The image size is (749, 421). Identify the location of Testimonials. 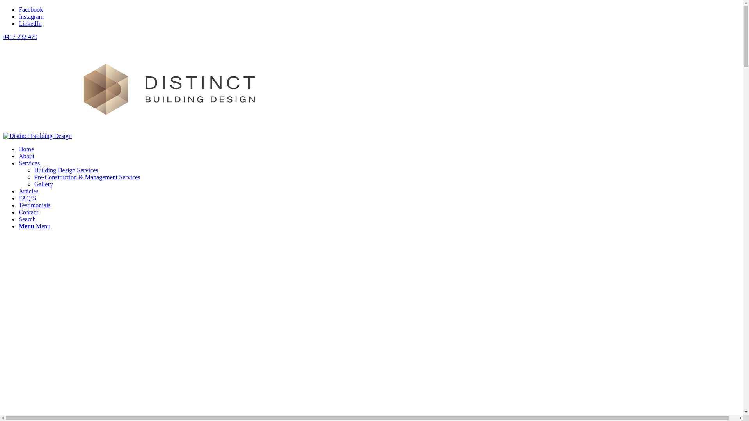
(35, 205).